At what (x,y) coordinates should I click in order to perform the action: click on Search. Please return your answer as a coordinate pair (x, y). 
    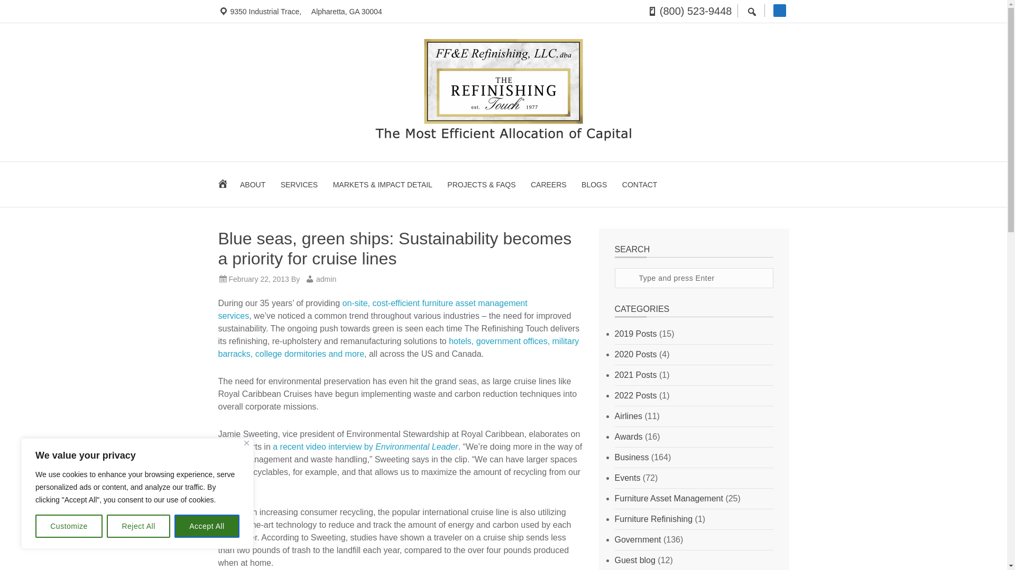
    Looking at the image, I should click on (789, 272).